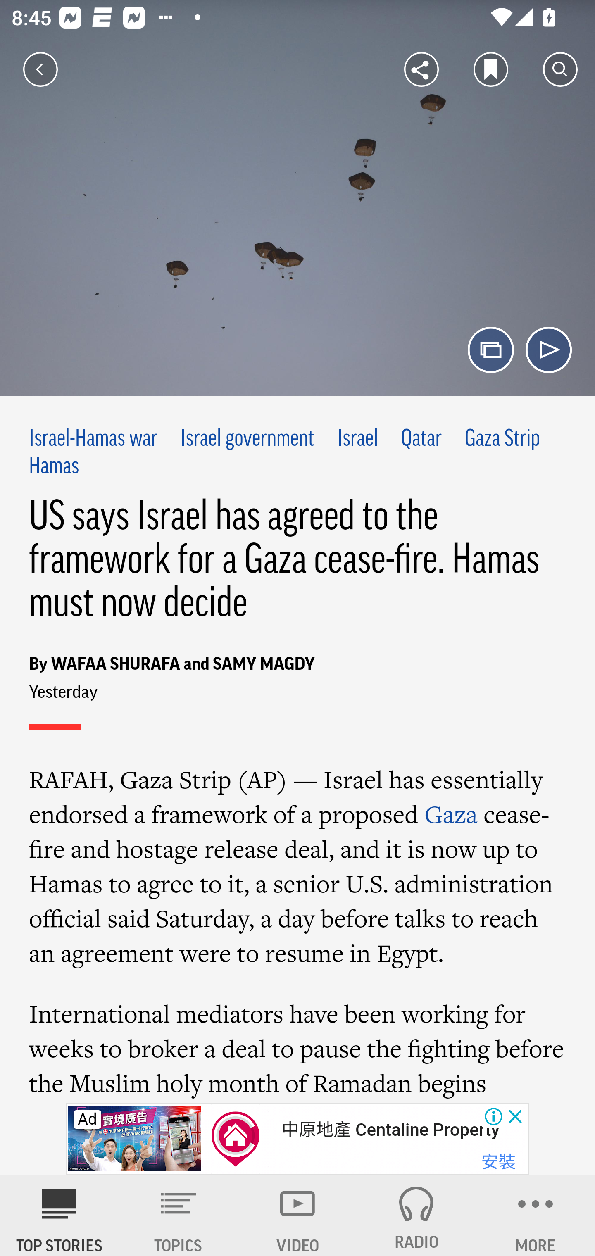 Image resolution: width=595 pixels, height=1256 pixels. Describe the element at coordinates (451, 814) in the screenshot. I see `Gaza` at that location.